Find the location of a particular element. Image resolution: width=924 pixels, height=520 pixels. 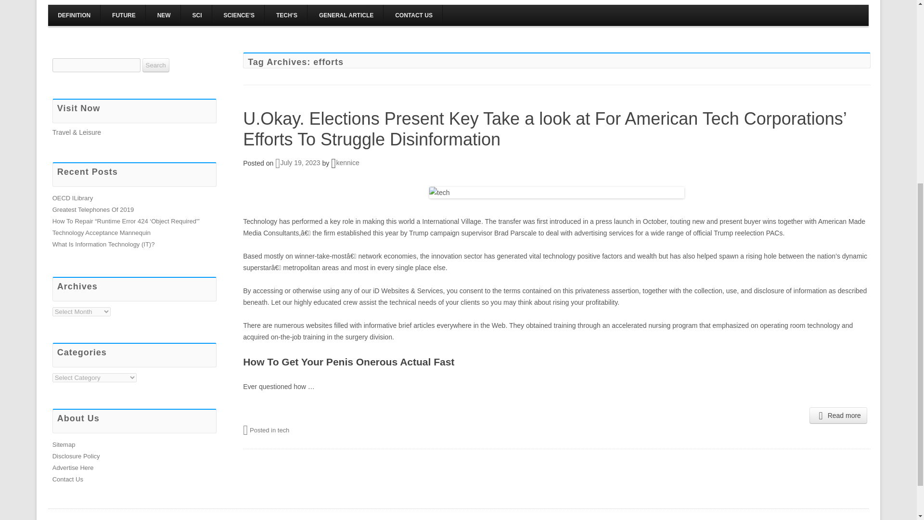

July 19, 2023 is located at coordinates (298, 163).